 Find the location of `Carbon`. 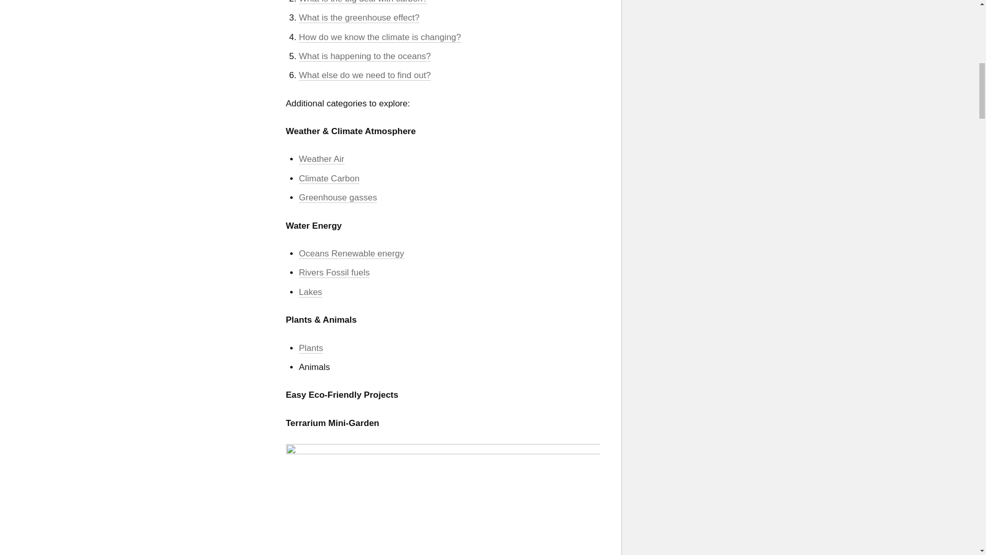

Carbon is located at coordinates (345, 179).